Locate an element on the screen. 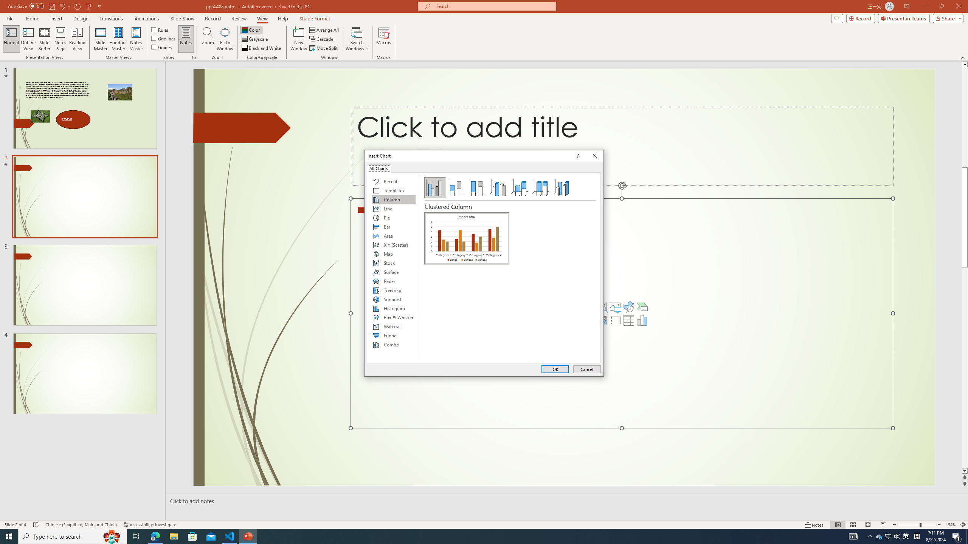 This screenshot has height=544, width=968. Insert Chart is located at coordinates (642, 320).